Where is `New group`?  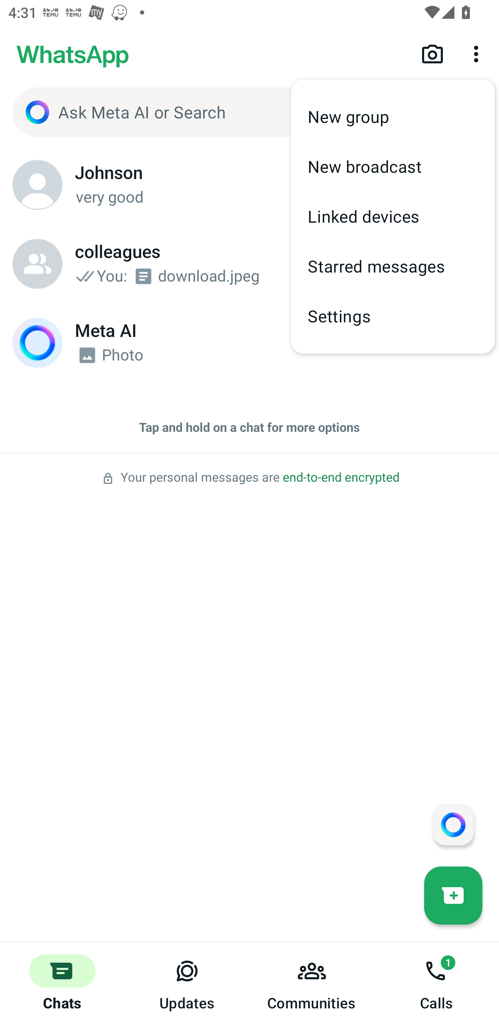 New group is located at coordinates (393, 117).